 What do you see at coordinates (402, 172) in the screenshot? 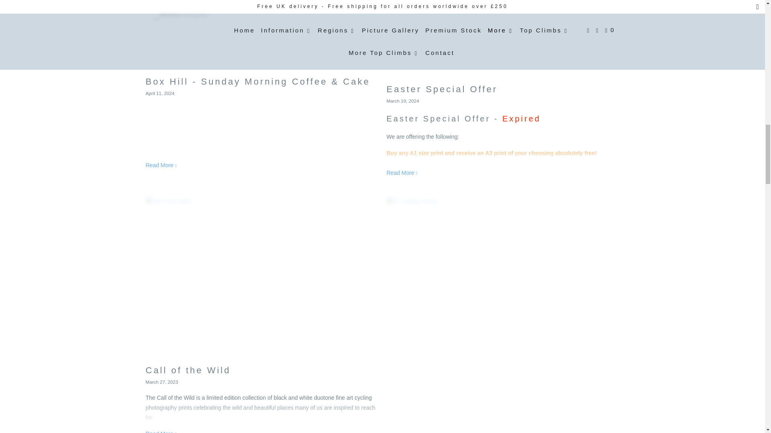
I see `Easter Special Offer` at bounding box center [402, 172].